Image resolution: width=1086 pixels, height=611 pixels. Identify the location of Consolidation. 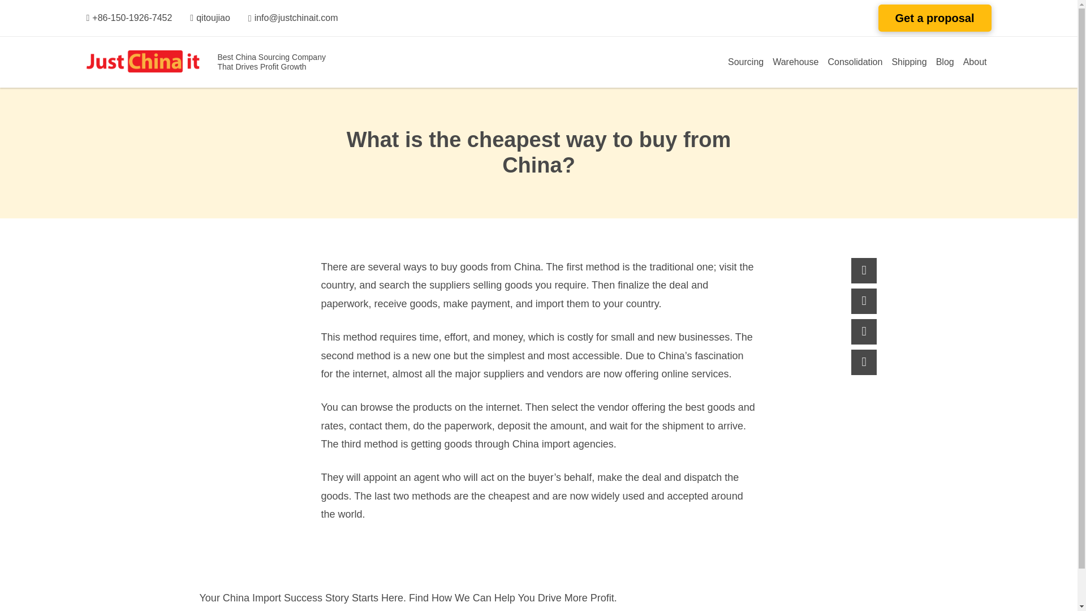
(855, 62).